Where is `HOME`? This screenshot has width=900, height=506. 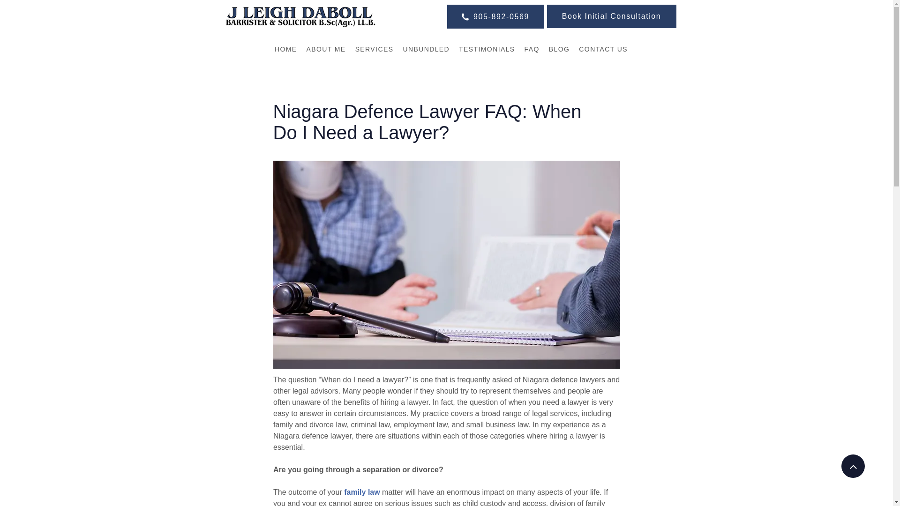
HOME is located at coordinates (285, 50).